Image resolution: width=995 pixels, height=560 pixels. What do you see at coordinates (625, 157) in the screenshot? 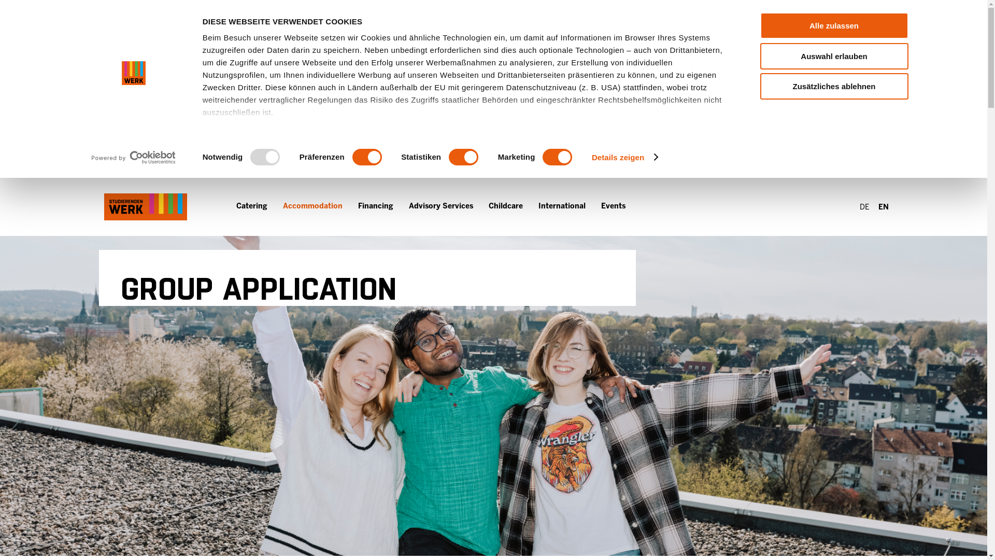
I see `Details zeigen` at bounding box center [625, 157].